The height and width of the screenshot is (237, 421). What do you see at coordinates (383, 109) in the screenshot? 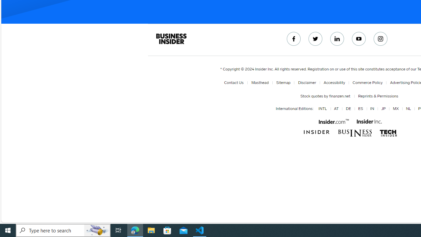
I see `JP` at bounding box center [383, 109].